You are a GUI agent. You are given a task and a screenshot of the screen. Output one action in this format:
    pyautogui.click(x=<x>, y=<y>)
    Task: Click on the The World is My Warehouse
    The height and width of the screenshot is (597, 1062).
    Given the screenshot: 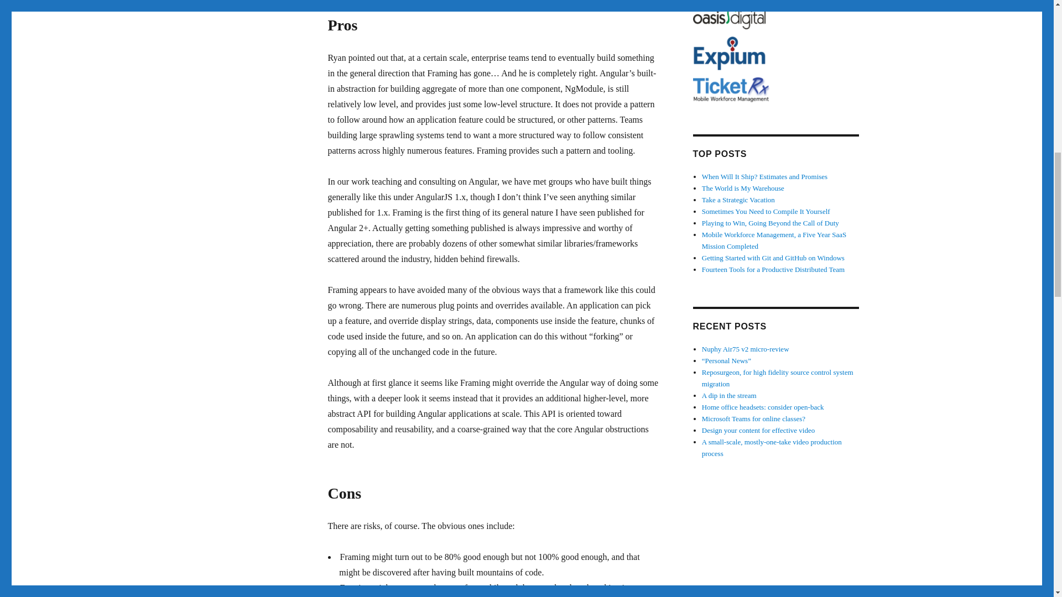 What is the action you would take?
    pyautogui.click(x=743, y=188)
    